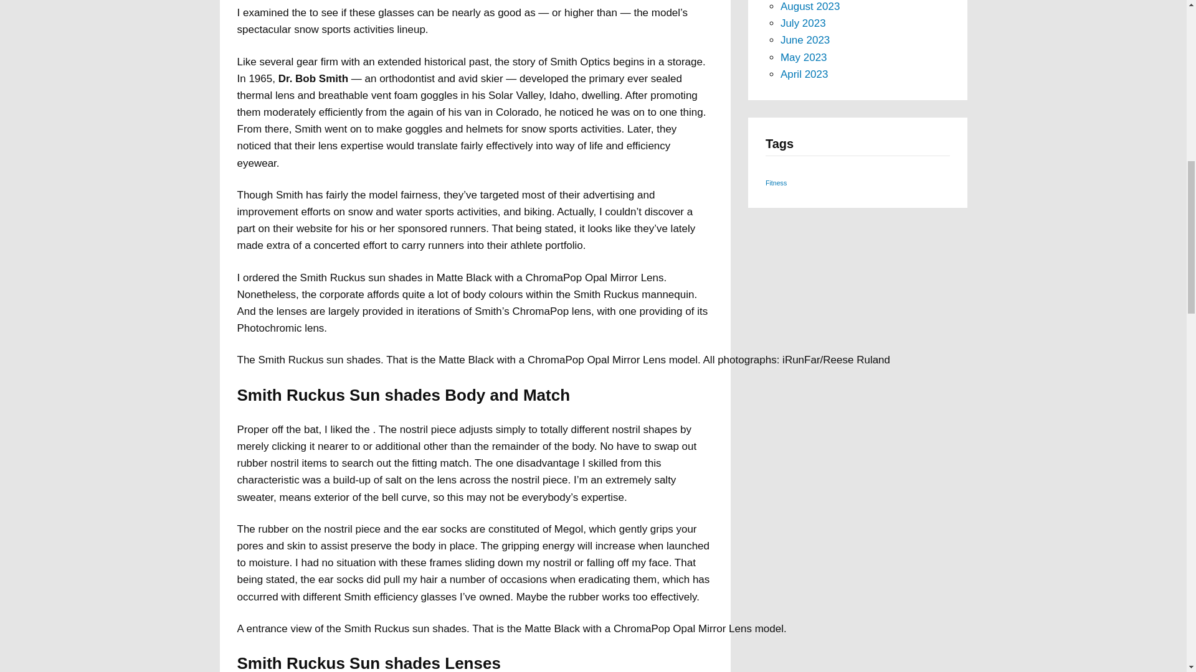  I want to click on July 2023, so click(804, 24).